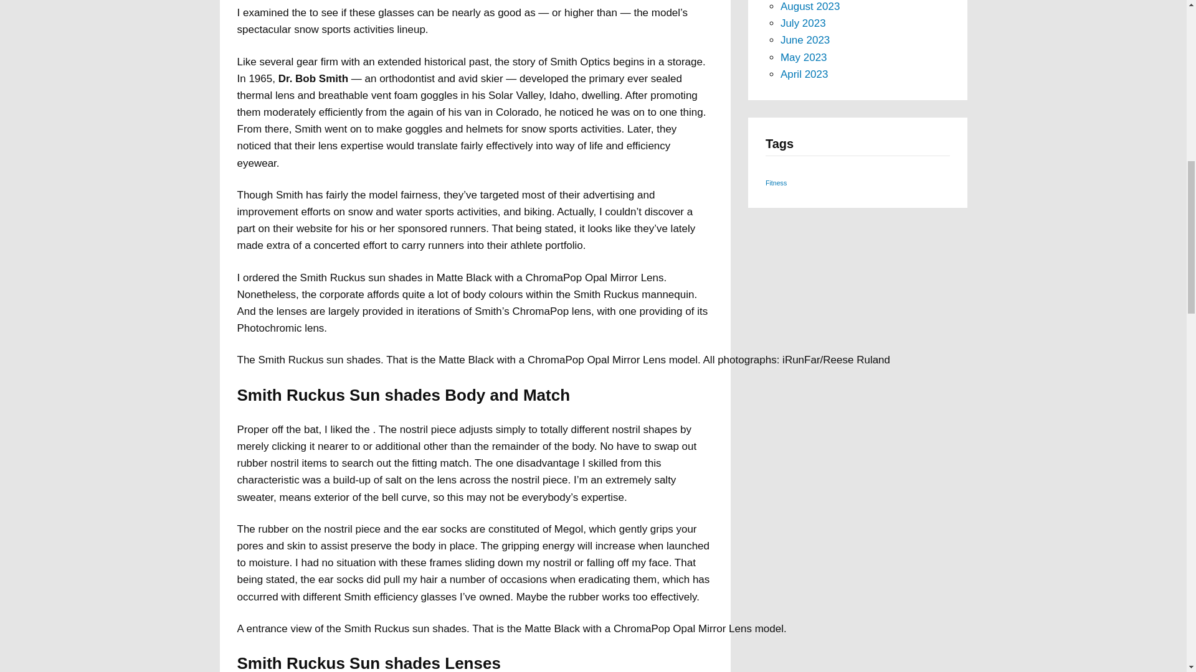  I want to click on July 2023, so click(804, 24).